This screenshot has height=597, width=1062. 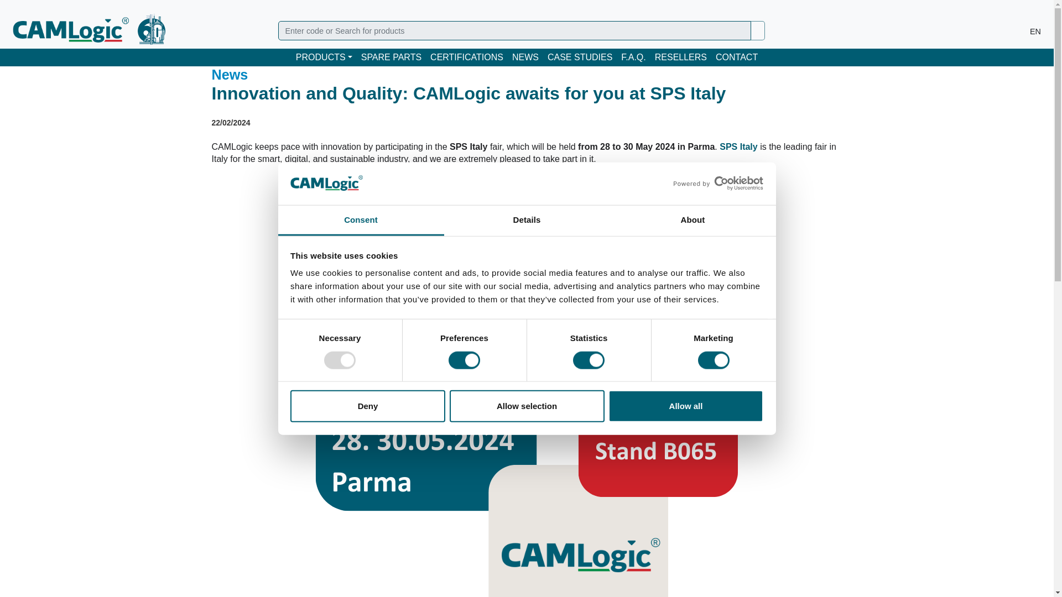 I want to click on Deny, so click(x=367, y=406).